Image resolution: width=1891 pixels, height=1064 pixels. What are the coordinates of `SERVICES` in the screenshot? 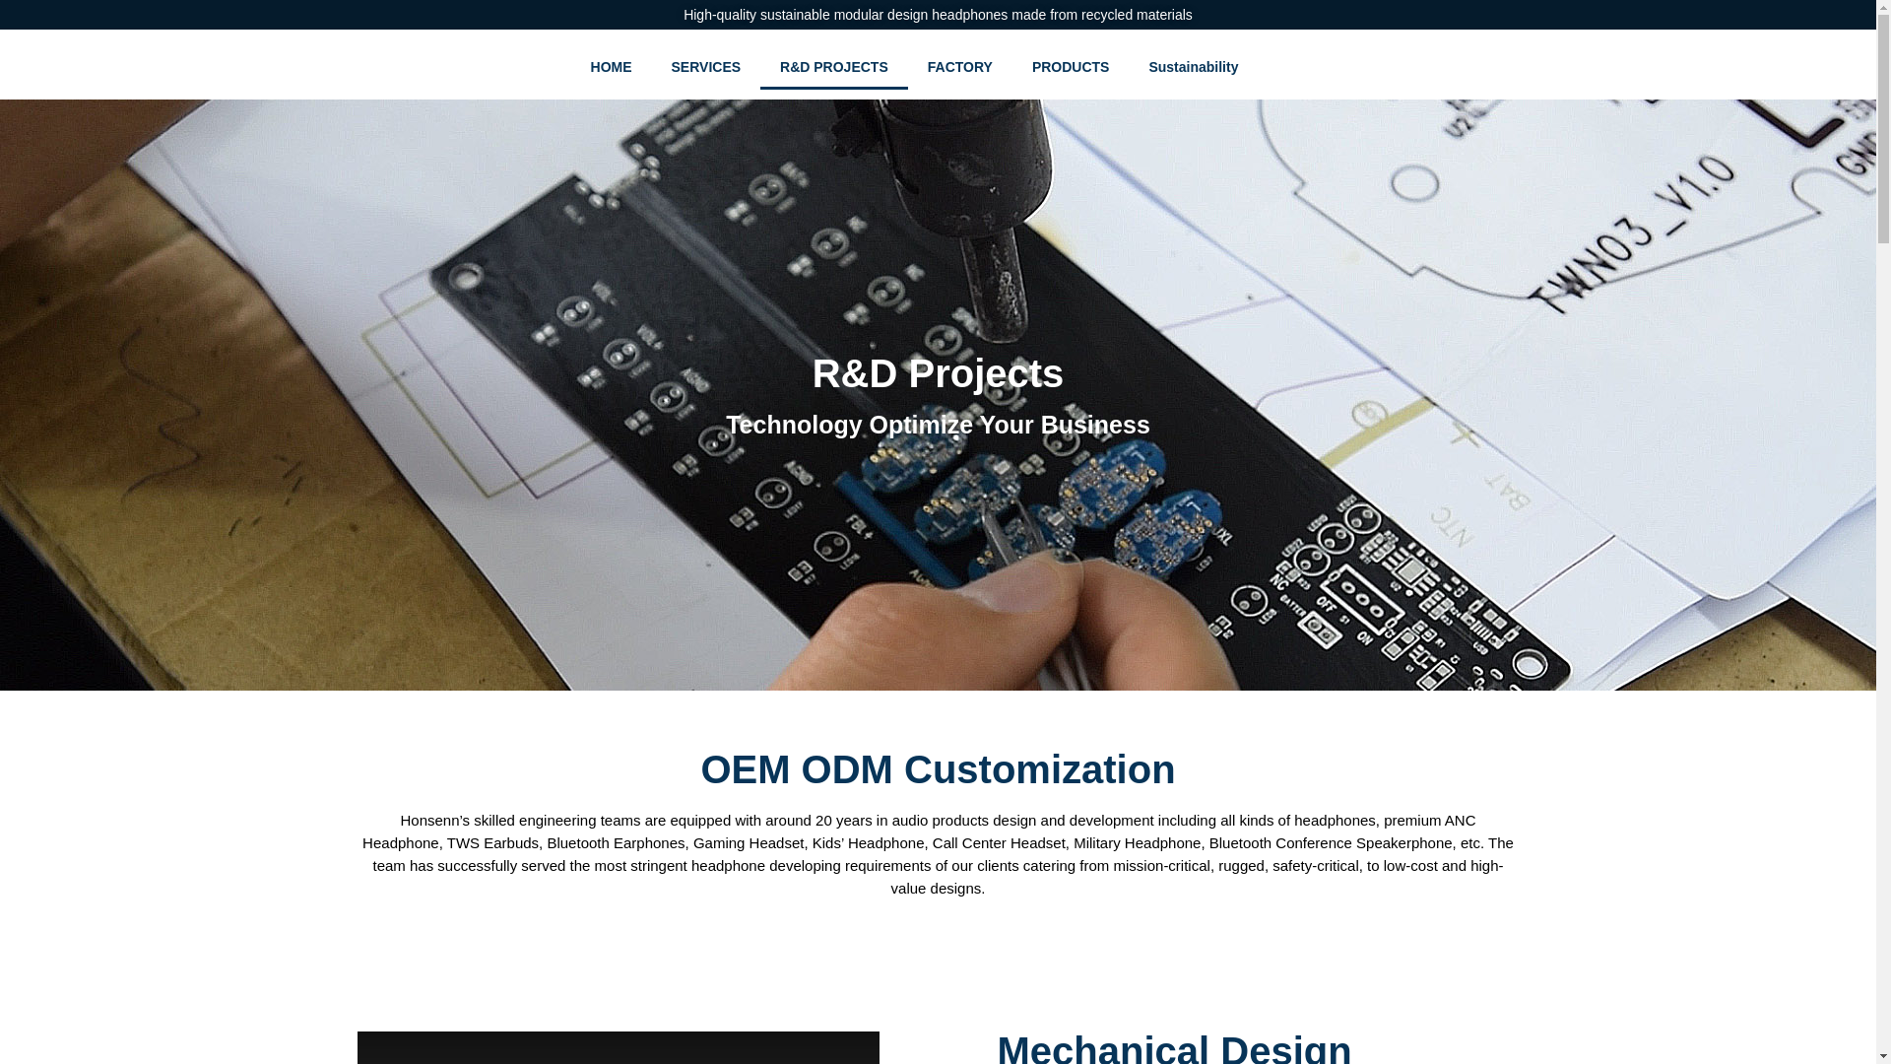 It's located at (707, 67).